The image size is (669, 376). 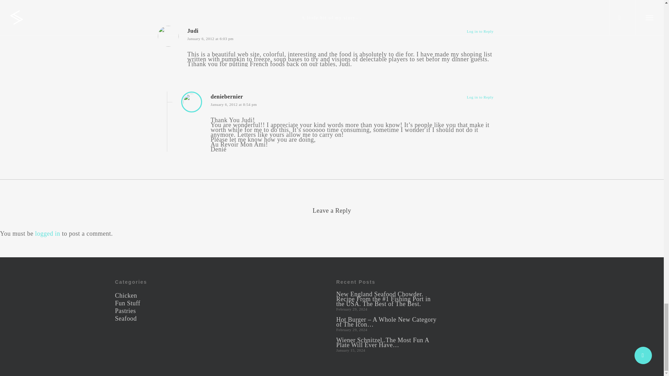 What do you see at coordinates (47, 233) in the screenshot?
I see `logged in` at bounding box center [47, 233].